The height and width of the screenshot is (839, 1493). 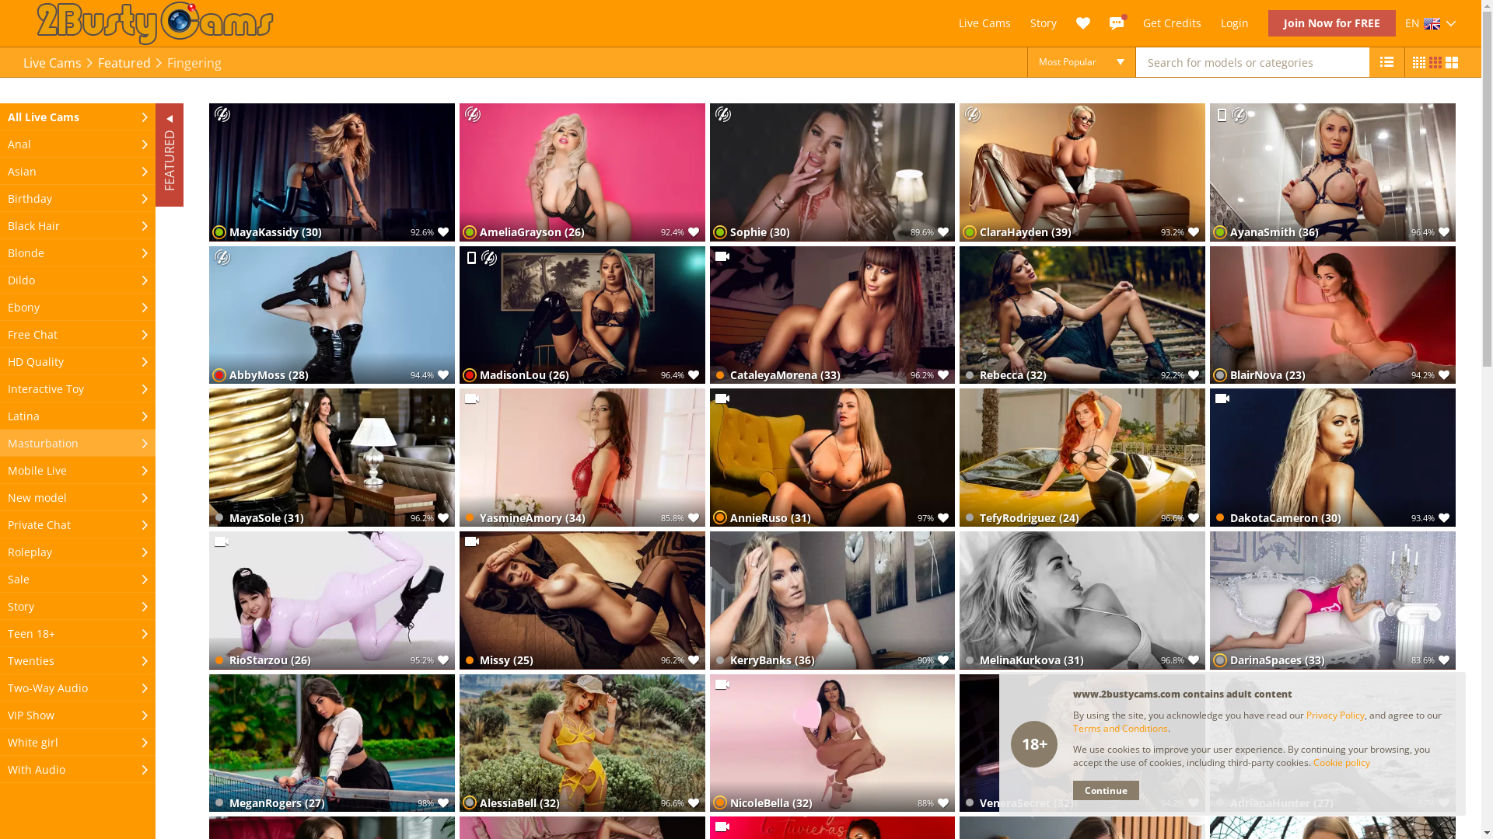 I want to click on Anal, so click(x=78, y=144).